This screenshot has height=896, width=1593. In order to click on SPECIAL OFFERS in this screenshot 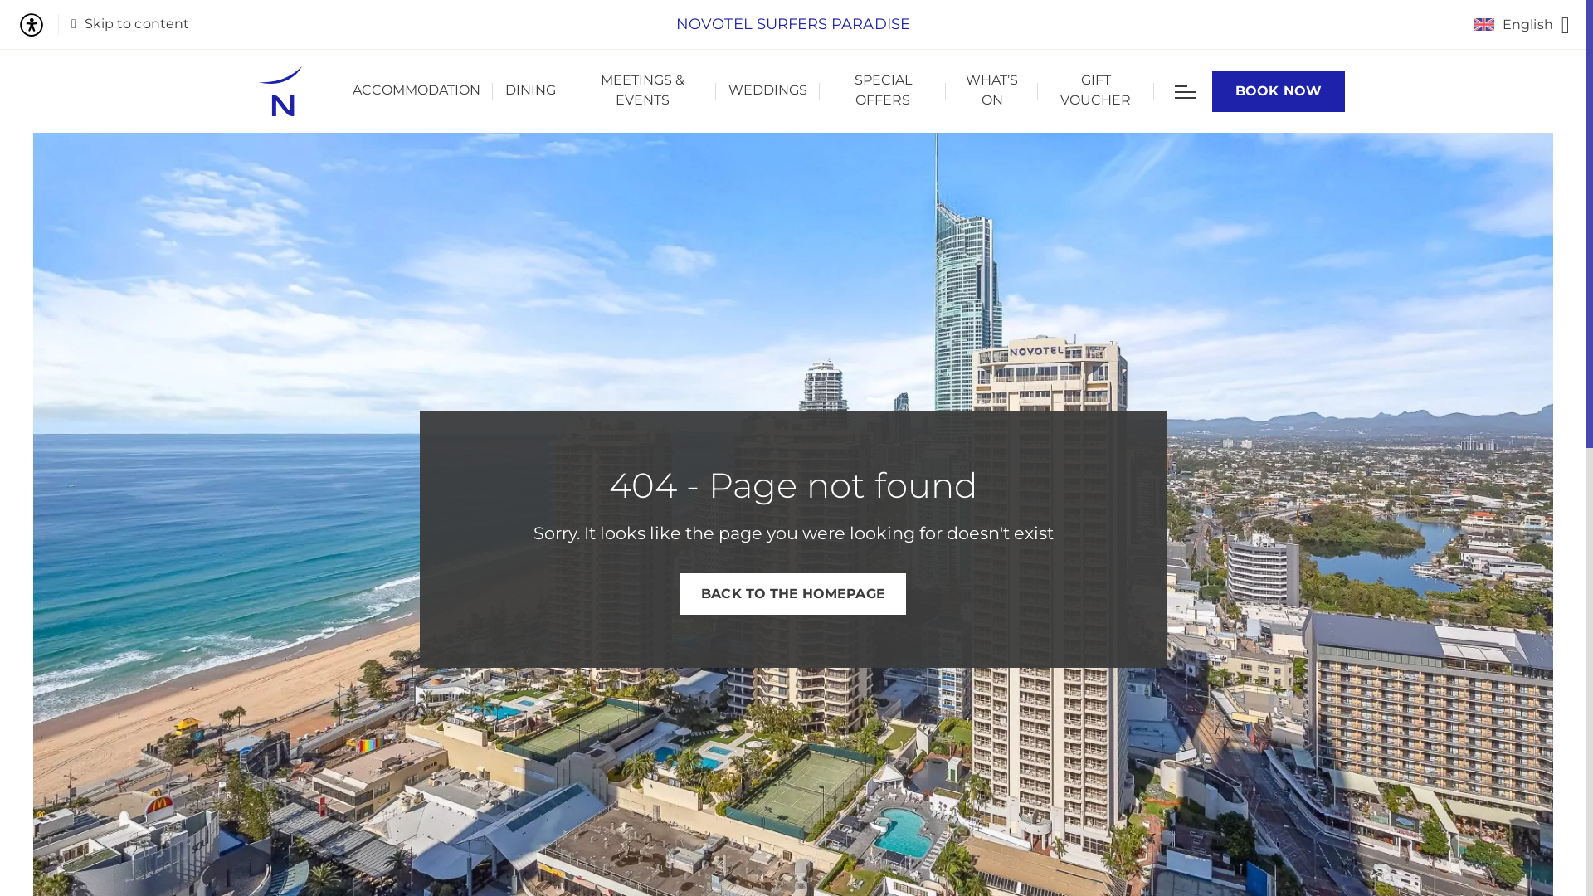, I will do `click(883, 91)`.